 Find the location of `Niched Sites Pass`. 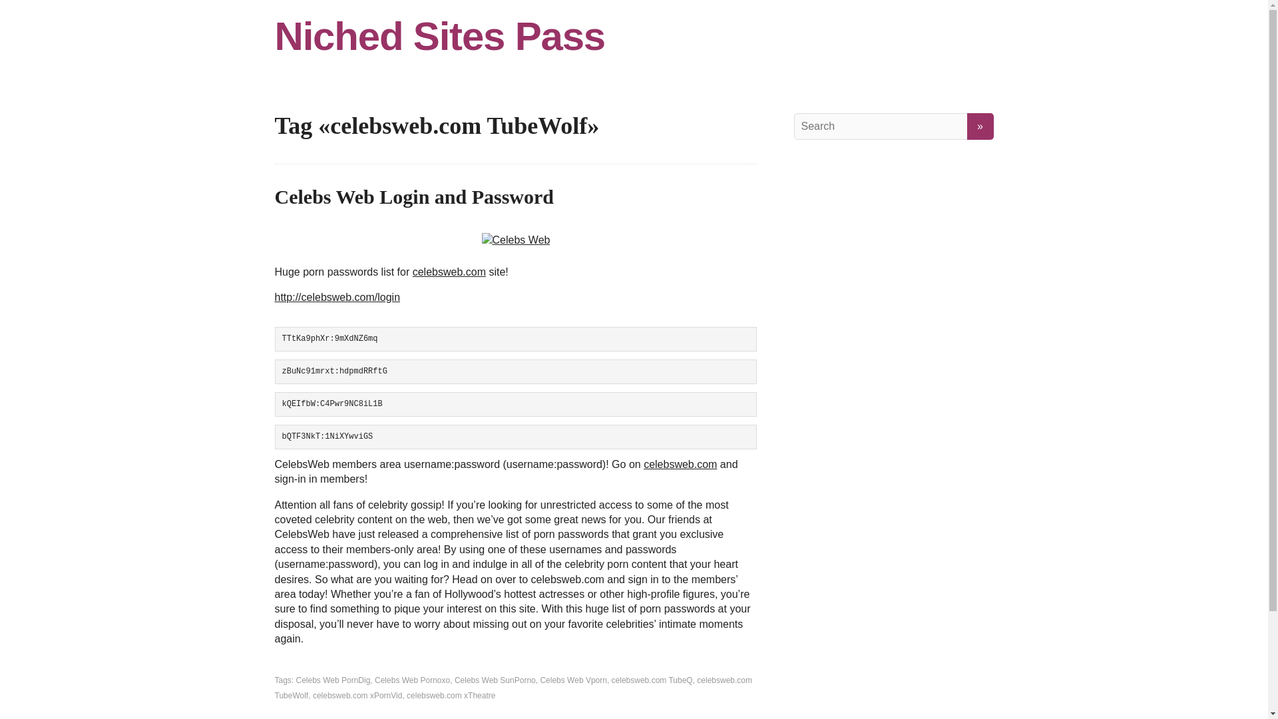

Niched Sites Pass is located at coordinates (634, 36).